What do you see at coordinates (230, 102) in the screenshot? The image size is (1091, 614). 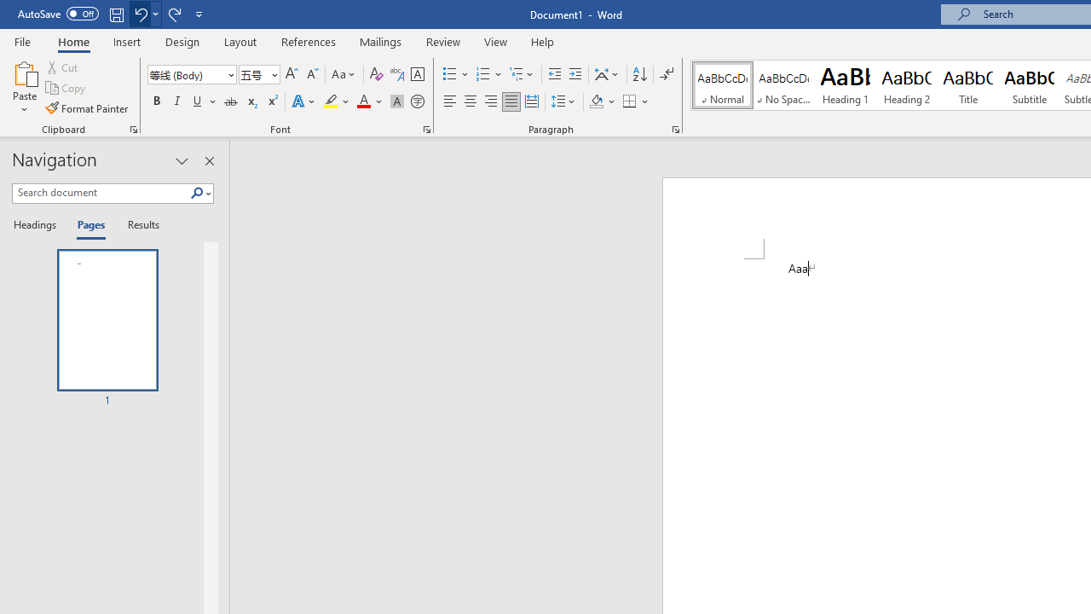 I see `Strikethrough` at bounding box center [230, 102].